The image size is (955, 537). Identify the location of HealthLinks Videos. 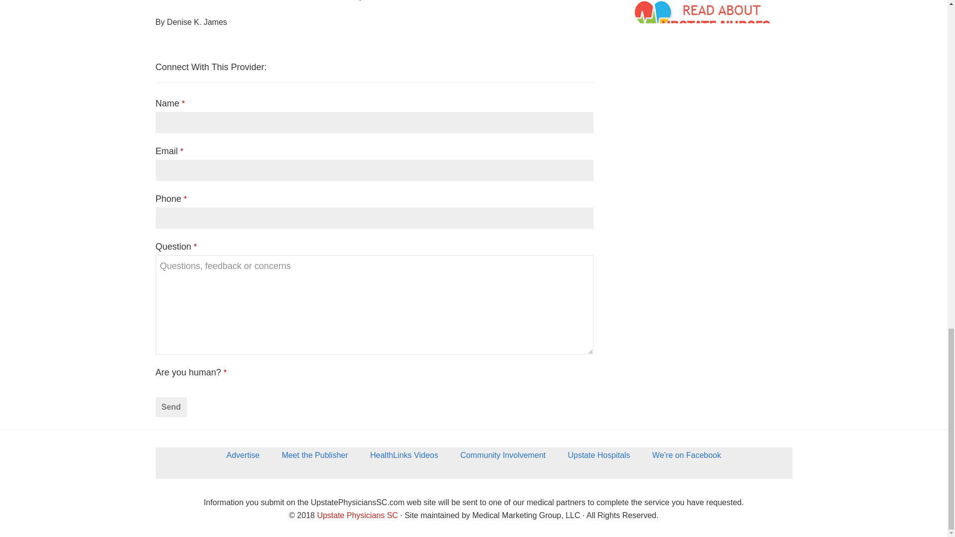
(404, 458).